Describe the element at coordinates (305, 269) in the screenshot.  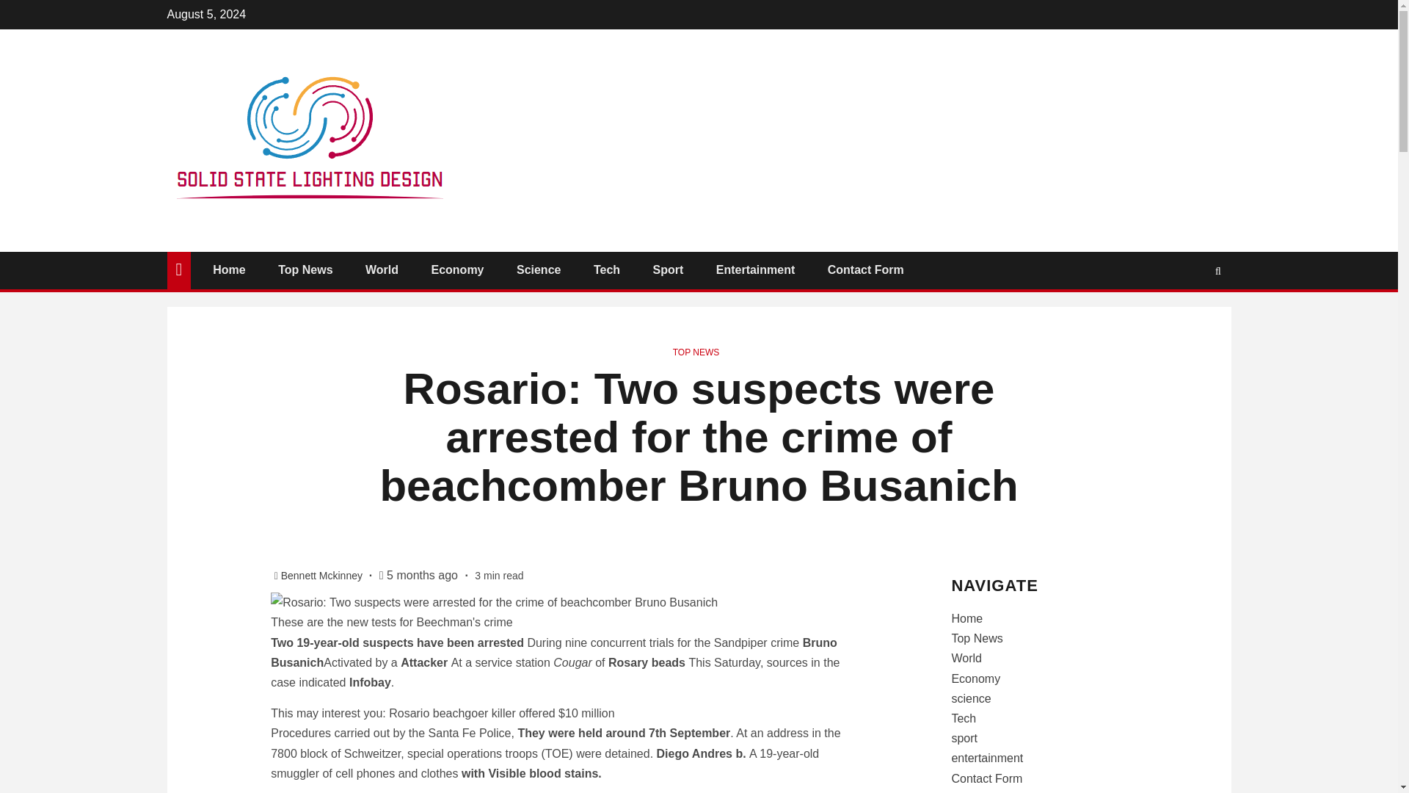
I see `Top News` at that location.